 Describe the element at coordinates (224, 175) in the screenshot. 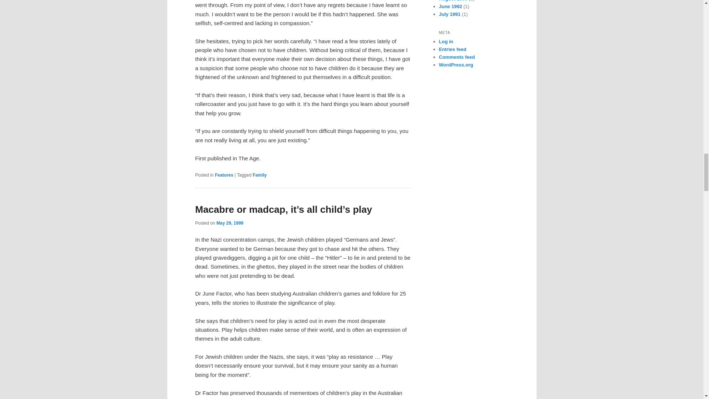

I see `Features` at that location.